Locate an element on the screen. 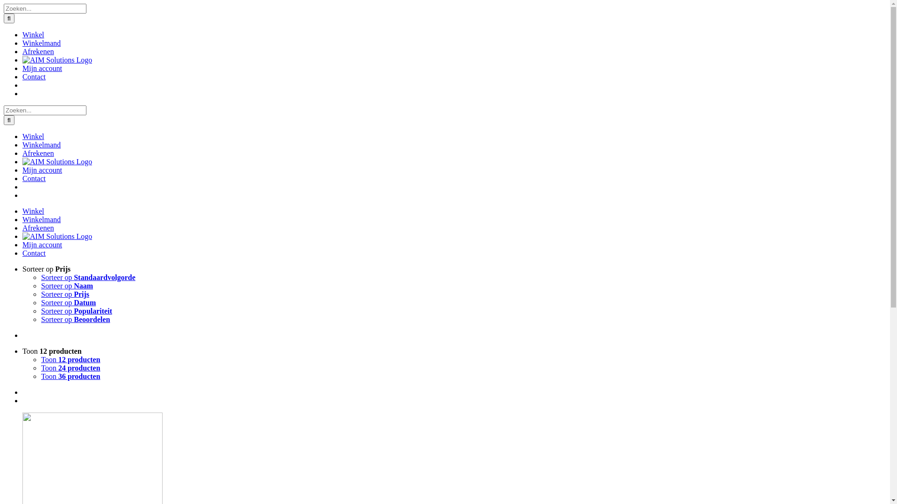 The width and height of the screenshot is (897, 504). Winkelmand is located at coordinates (42, 145).